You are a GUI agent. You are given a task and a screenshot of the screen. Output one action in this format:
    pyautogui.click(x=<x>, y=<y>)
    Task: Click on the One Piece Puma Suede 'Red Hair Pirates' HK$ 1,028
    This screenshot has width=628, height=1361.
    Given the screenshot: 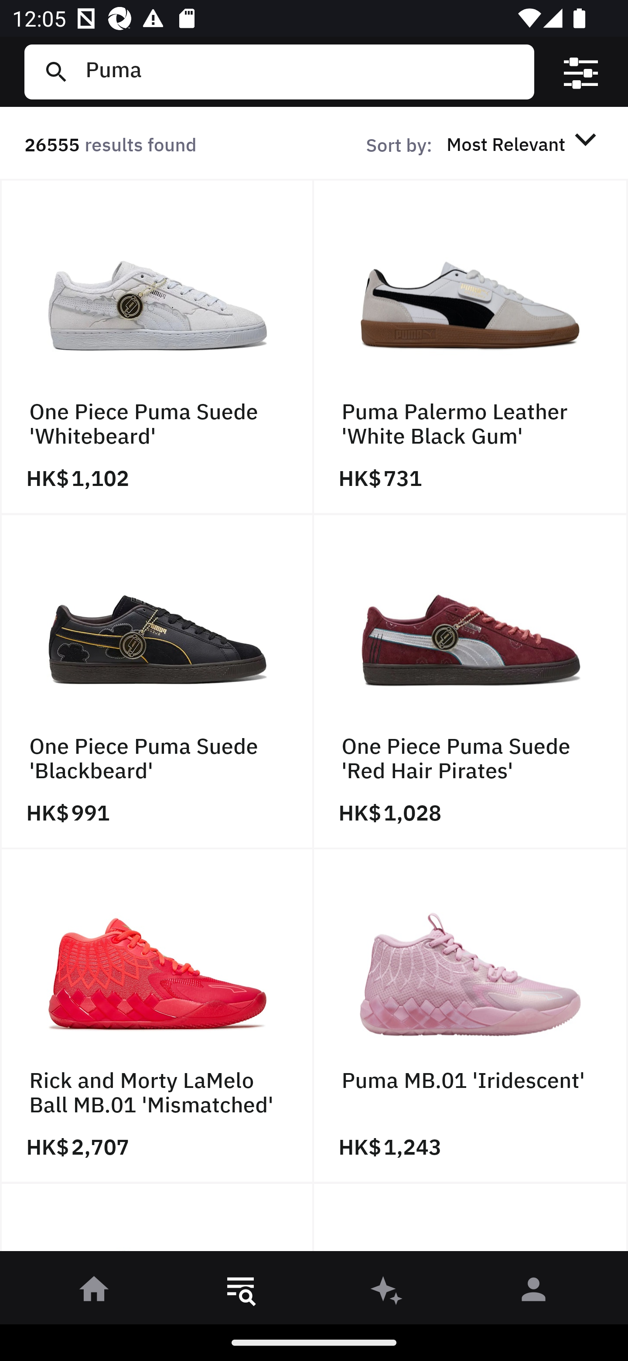 What is the action you would take?
    pyautogui.click(x=471, y=681)
    